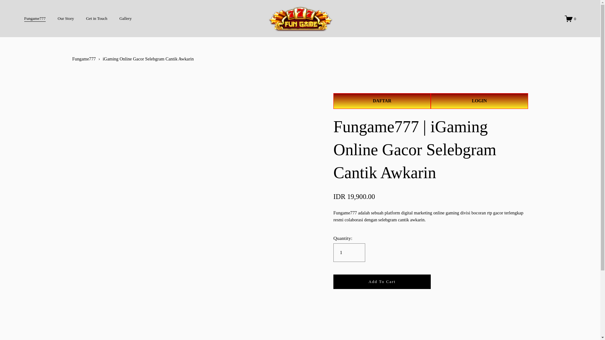 This screenshot has width=605, height=340. I want to click on Fungame777, so click(35, 18).